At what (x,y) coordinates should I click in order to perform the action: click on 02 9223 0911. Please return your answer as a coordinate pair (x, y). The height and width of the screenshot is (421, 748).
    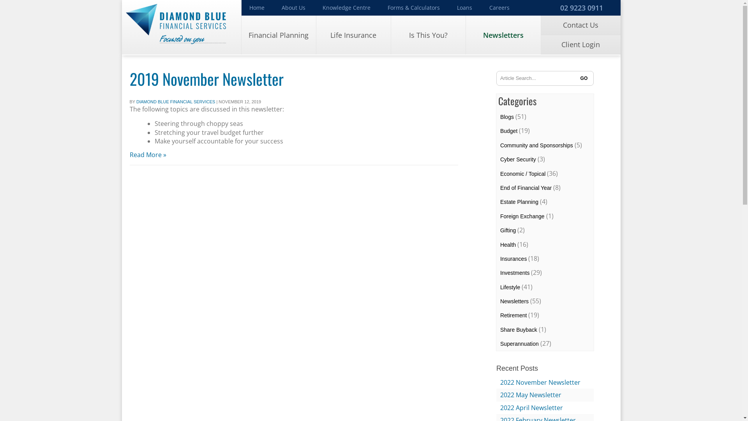
    Looking at the image, I should click on (580, 8).